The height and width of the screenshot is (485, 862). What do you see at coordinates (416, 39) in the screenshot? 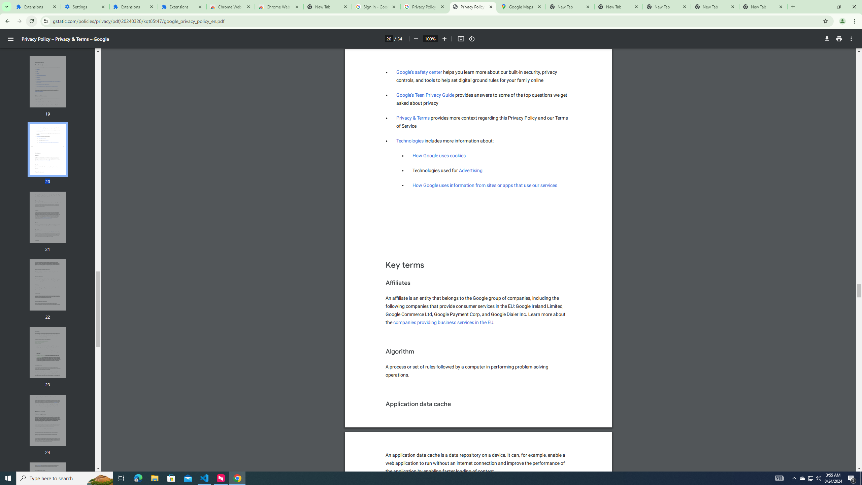
I see `Zoom out` at bounding box center [416, 39].